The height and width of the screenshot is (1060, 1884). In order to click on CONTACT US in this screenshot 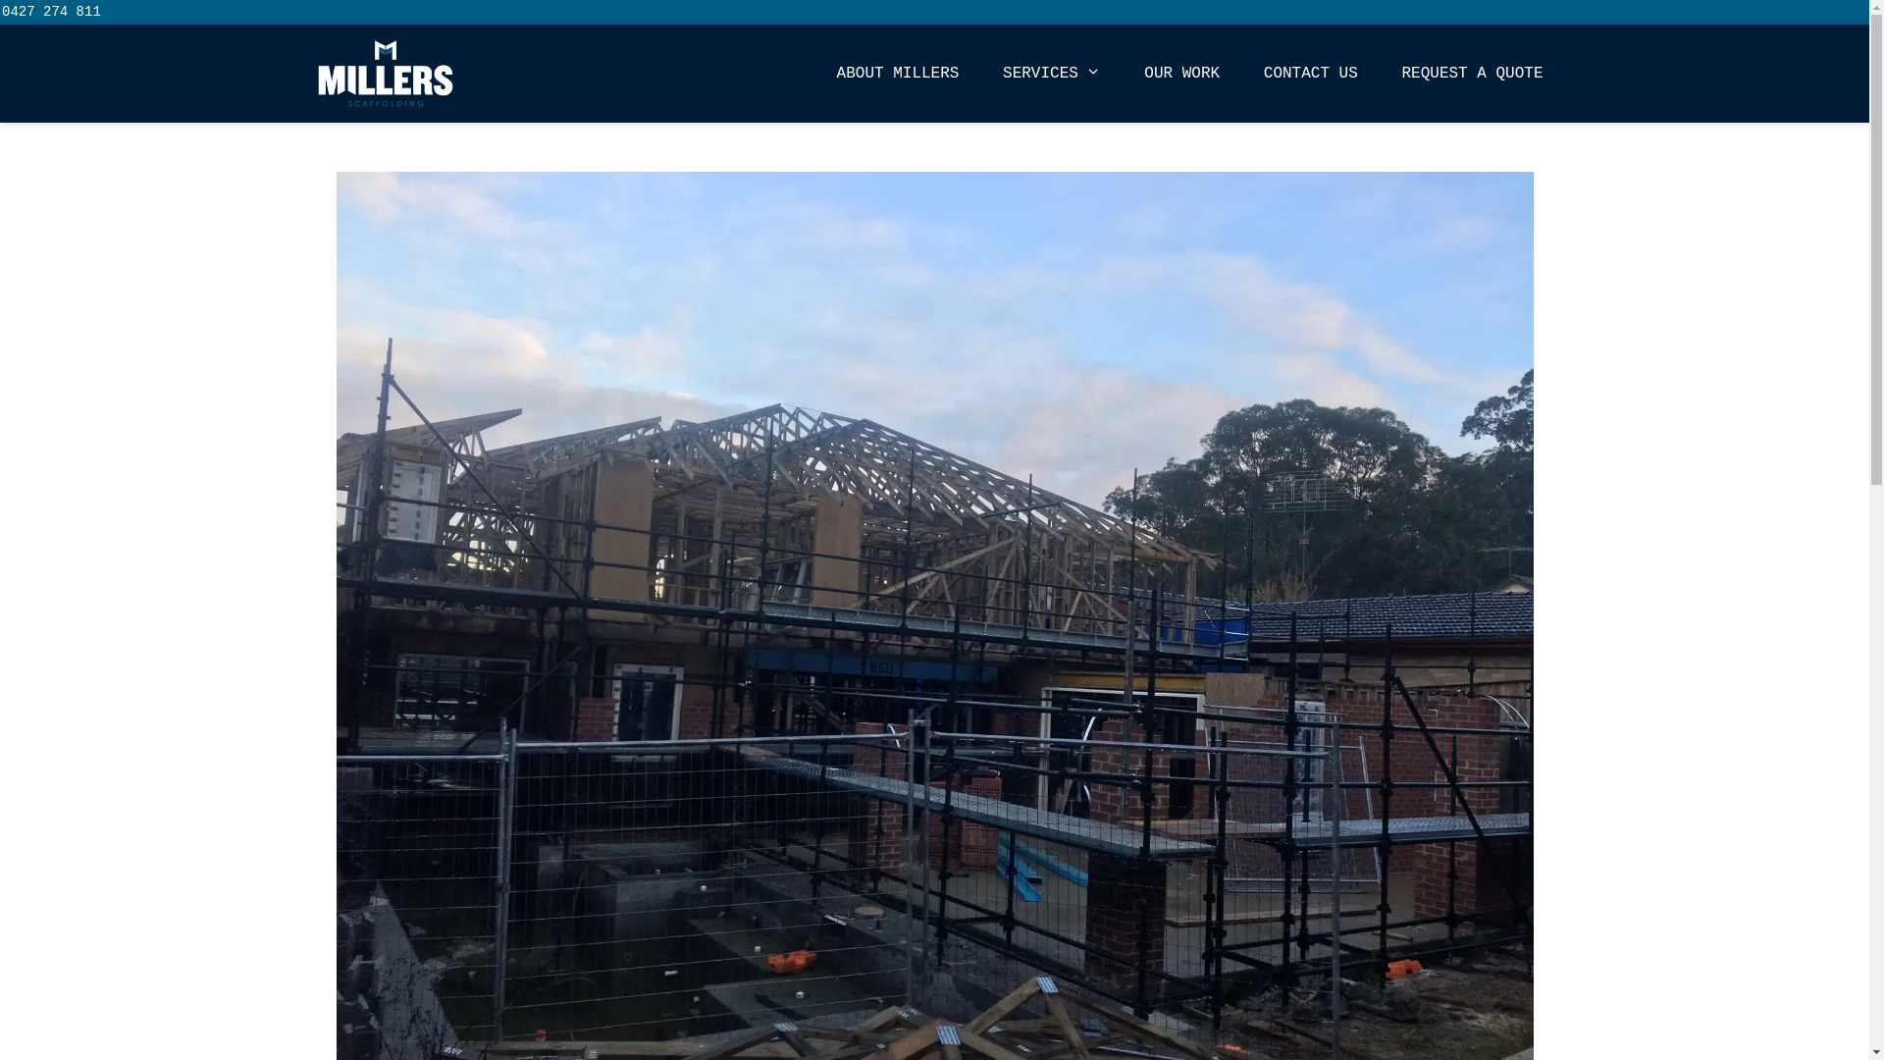, I will do `click(1311, 74)`.